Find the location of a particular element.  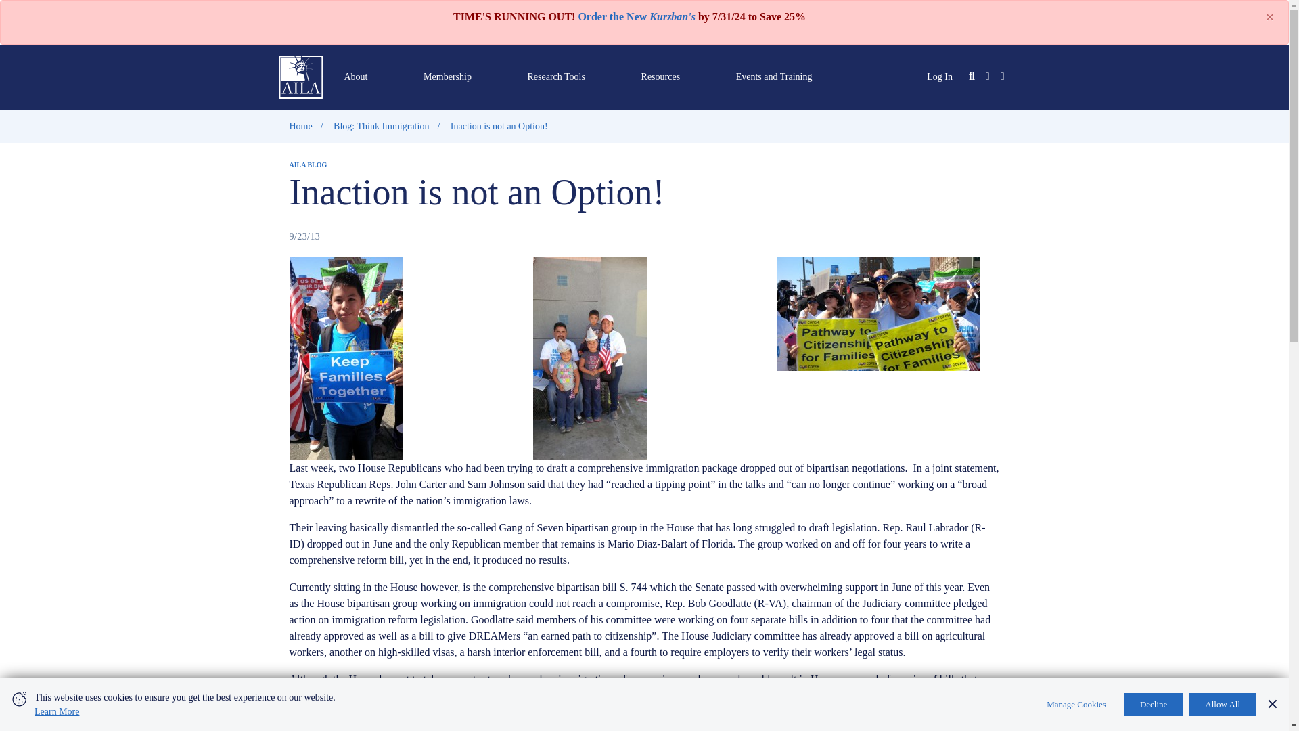

Log In is located at coordinates (939, 76).